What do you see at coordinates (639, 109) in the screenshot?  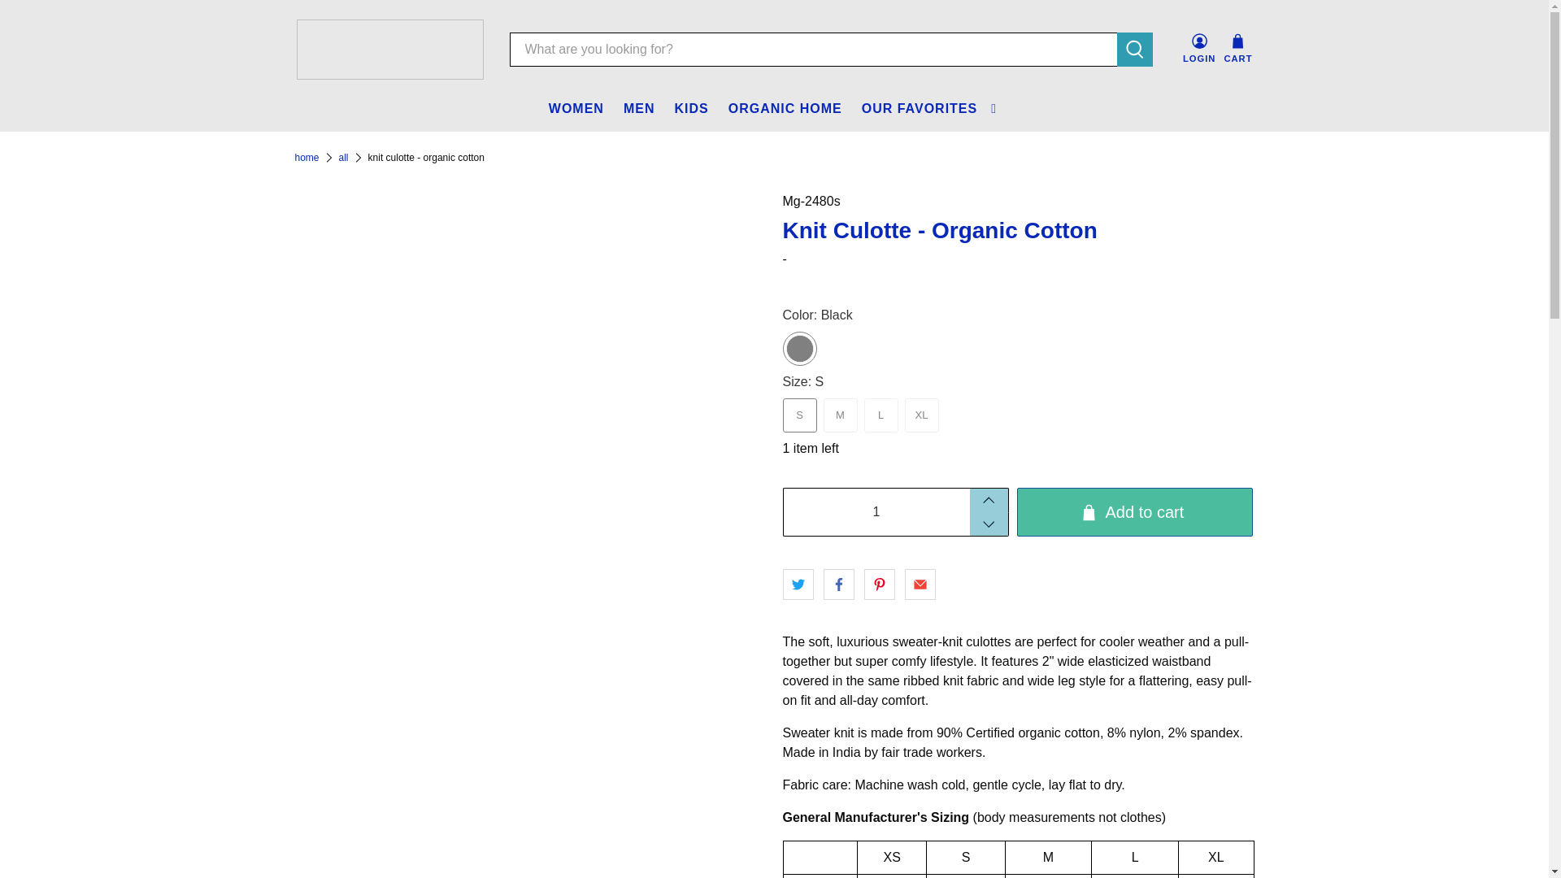 I see `MEN` at bounding box center [639, 109].